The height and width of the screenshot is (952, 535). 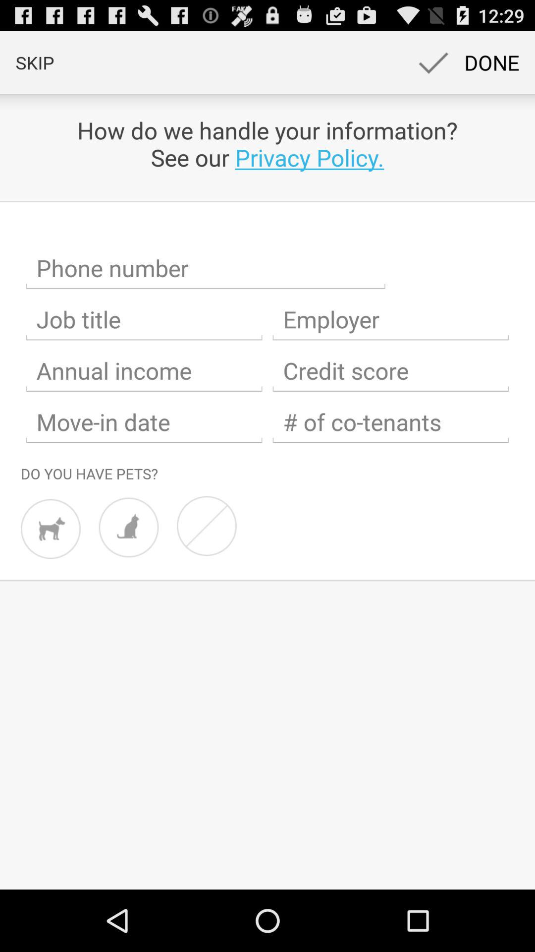 I want to click on turn on how do we item, so click(x=267, y=144).